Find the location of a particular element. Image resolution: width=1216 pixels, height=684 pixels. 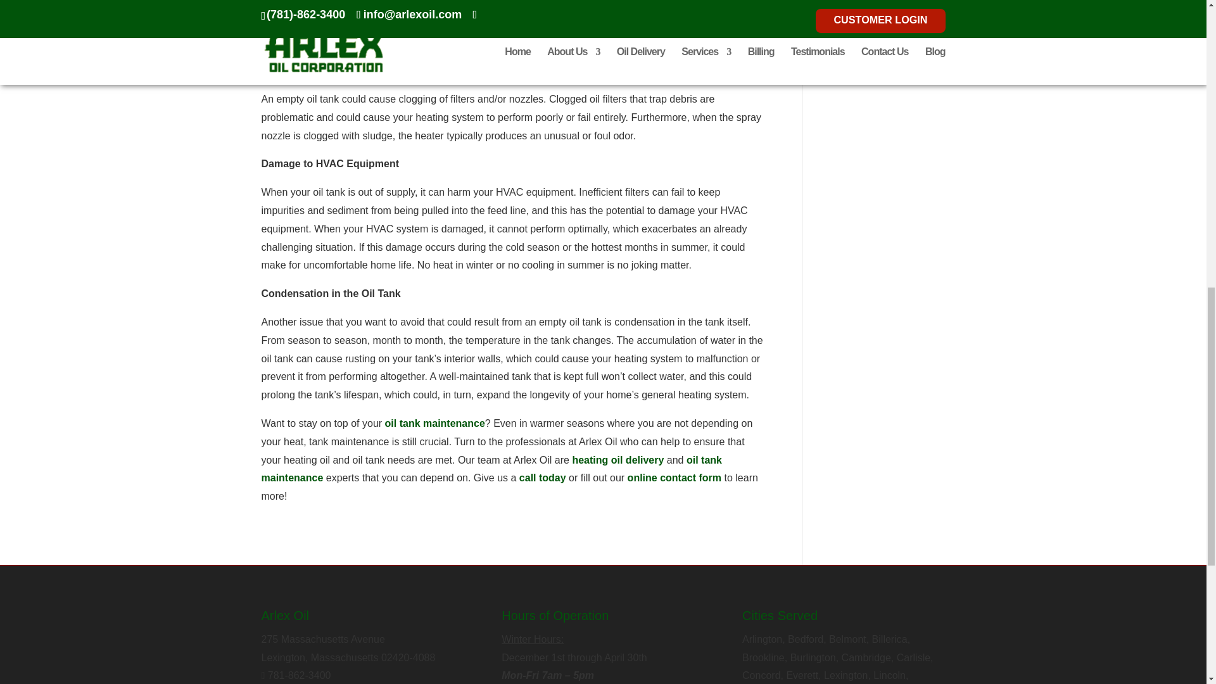

call today is located at coordinates (542, 478).